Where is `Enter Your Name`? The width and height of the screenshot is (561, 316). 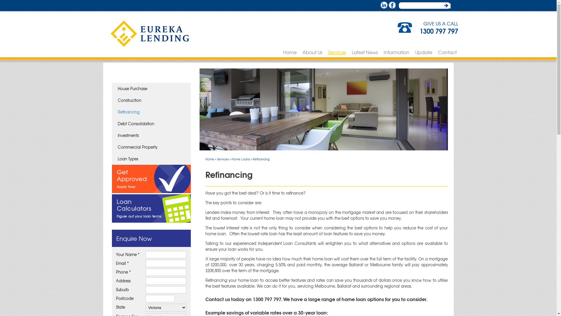 Enter Your Name is located at coordinates (166, 255).